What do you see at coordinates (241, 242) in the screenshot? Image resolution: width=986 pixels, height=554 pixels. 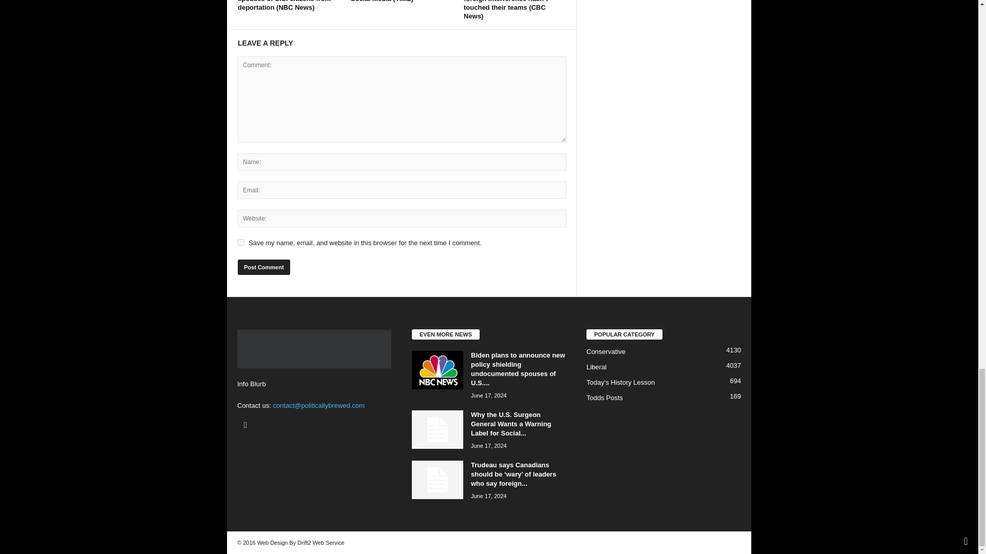 I see `yes` at bounding box center [241, 242].